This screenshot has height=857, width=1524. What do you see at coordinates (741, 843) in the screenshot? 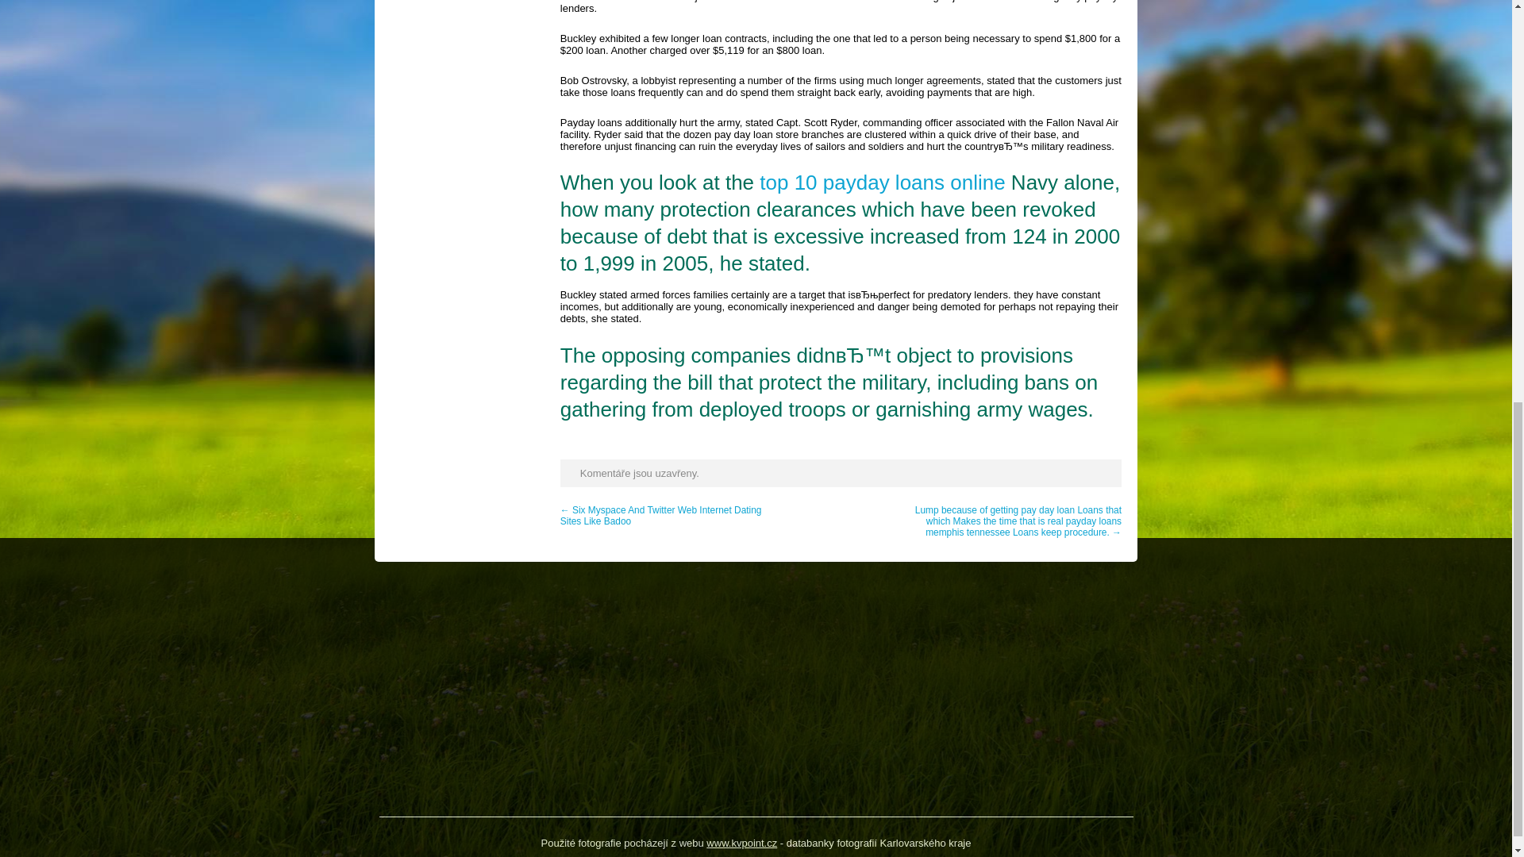
I see `www.kvpoint.cz` at bounding box center [741, 843].